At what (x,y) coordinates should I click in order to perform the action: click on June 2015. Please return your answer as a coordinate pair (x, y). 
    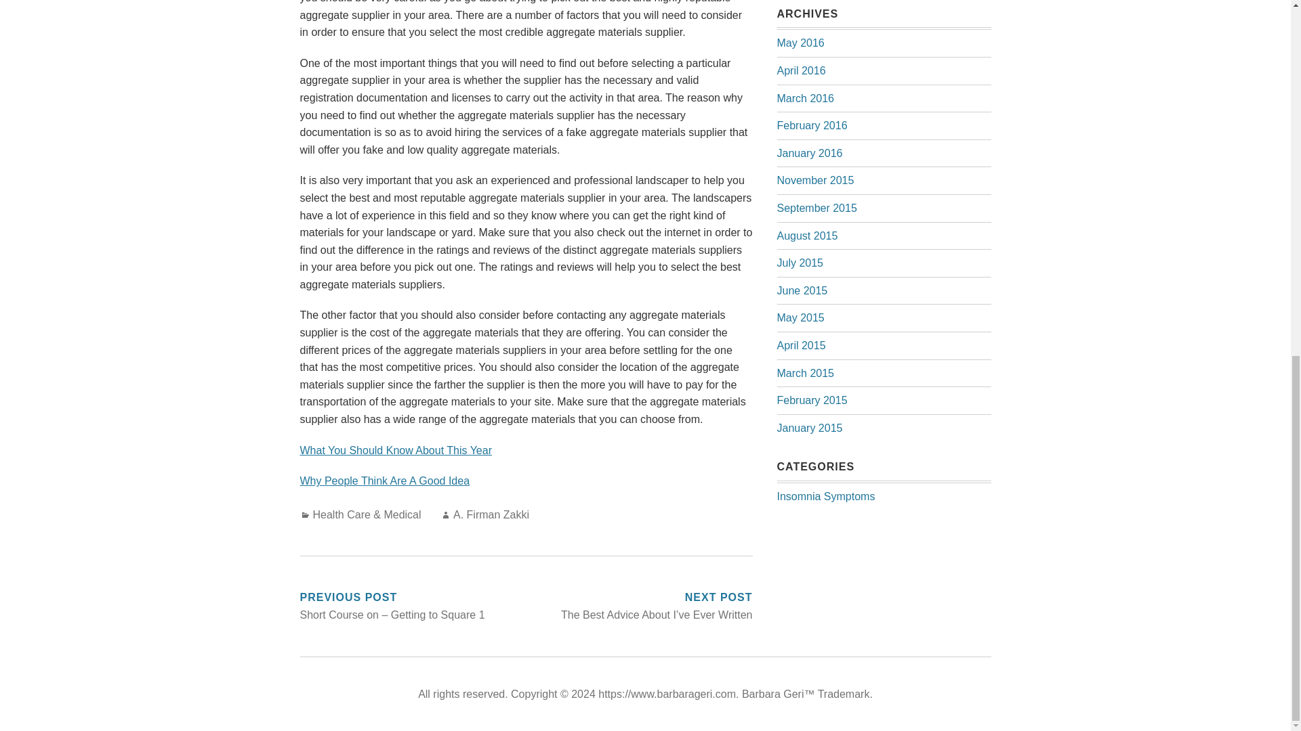
    Looking at the image, I should click on (802, 291).